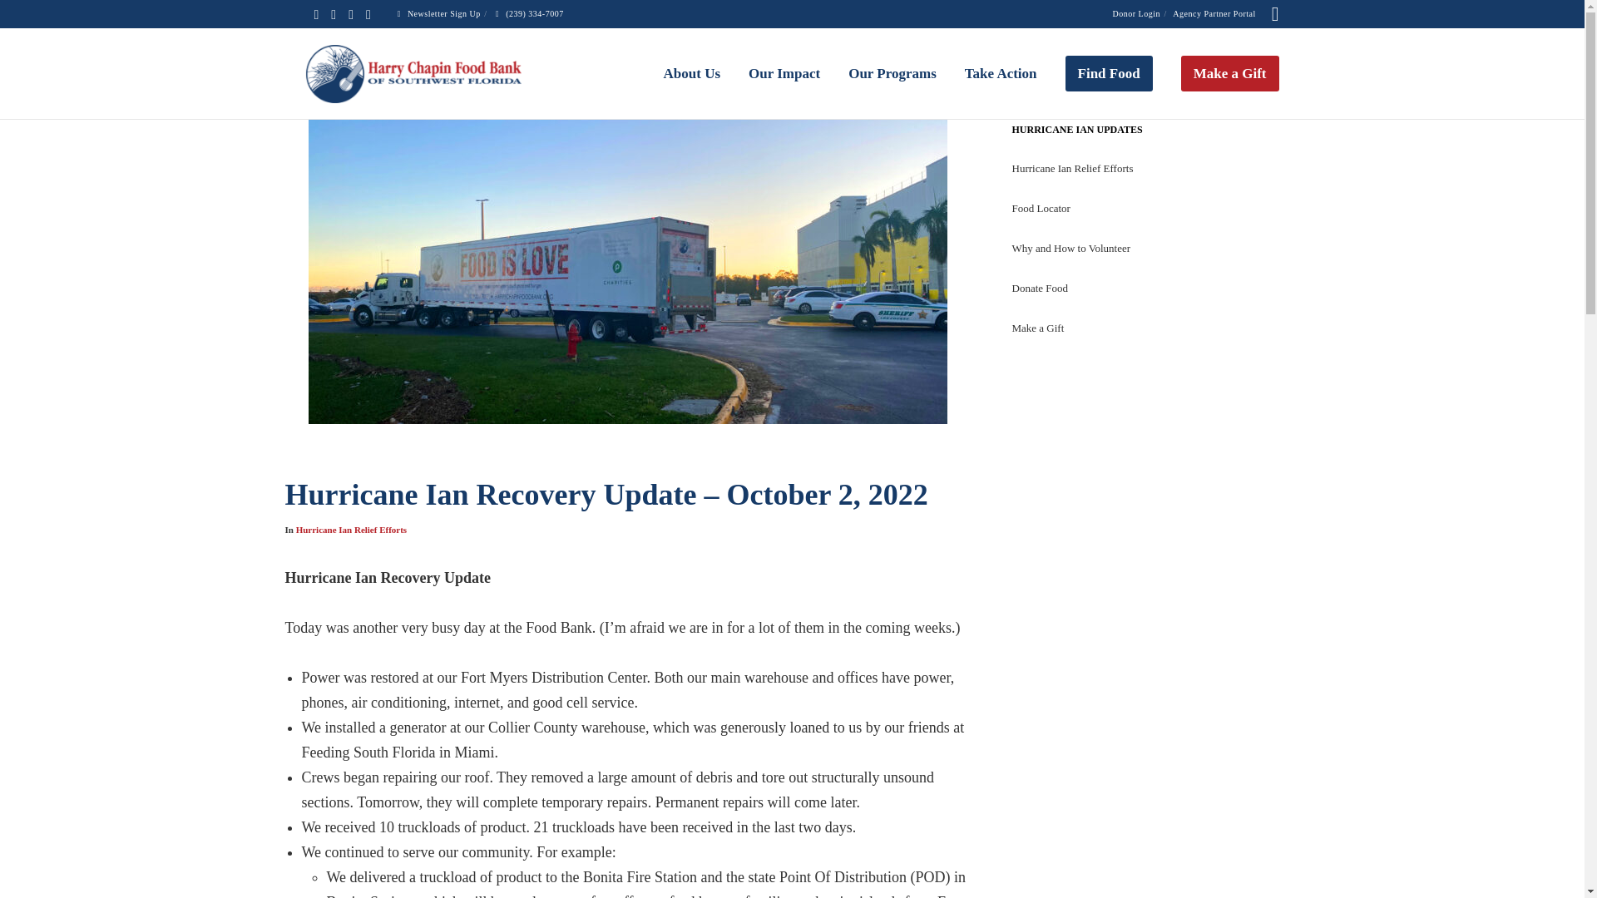 The width and height of the screenshot is (1597, 898). Describe the element at coordinates (679, 73) in the screenshot. I see `About Us` at that location.